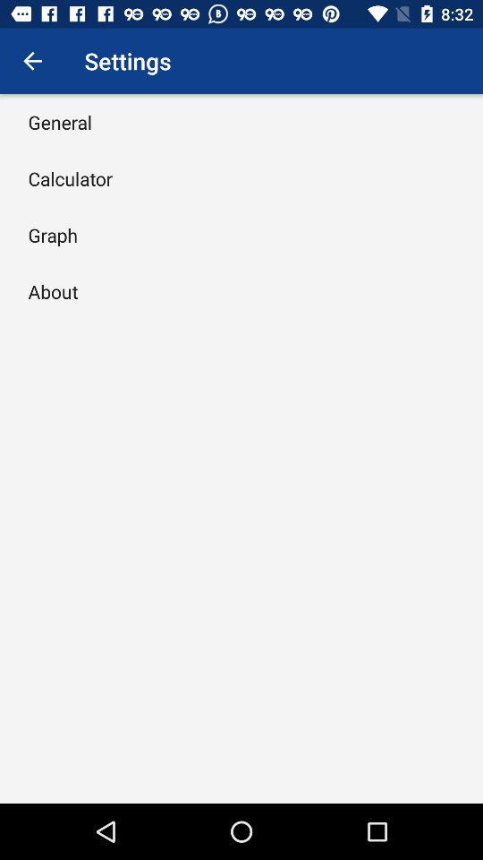 The height and width of the screenshot is (860, 483). Describe the element at coordinates (53, 235) in the screenshot. I see `choose item above the about icon` at that location.